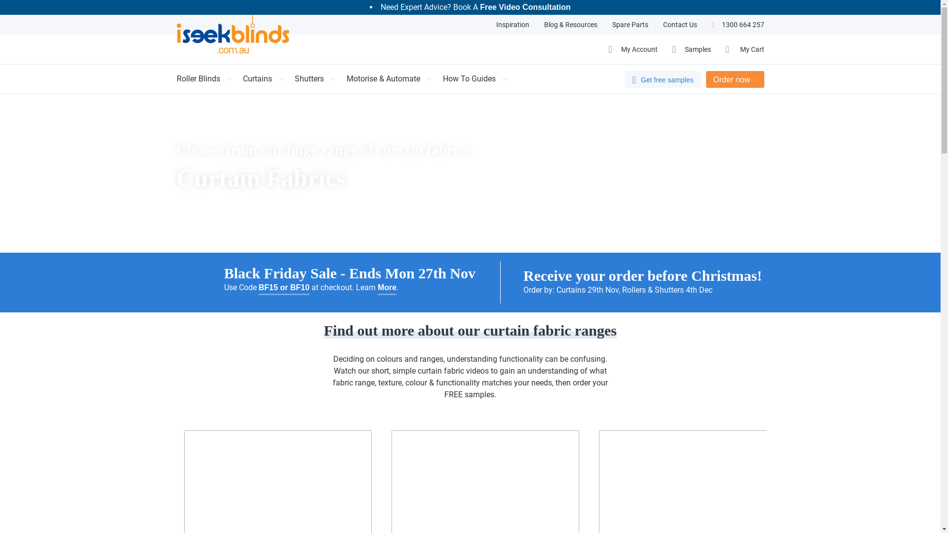 Image resolution: width=948 pixels, height=533 pixels. Describe the element at coordinates (630, 25) in the screenshot. I see `Spare Parts` at that location.